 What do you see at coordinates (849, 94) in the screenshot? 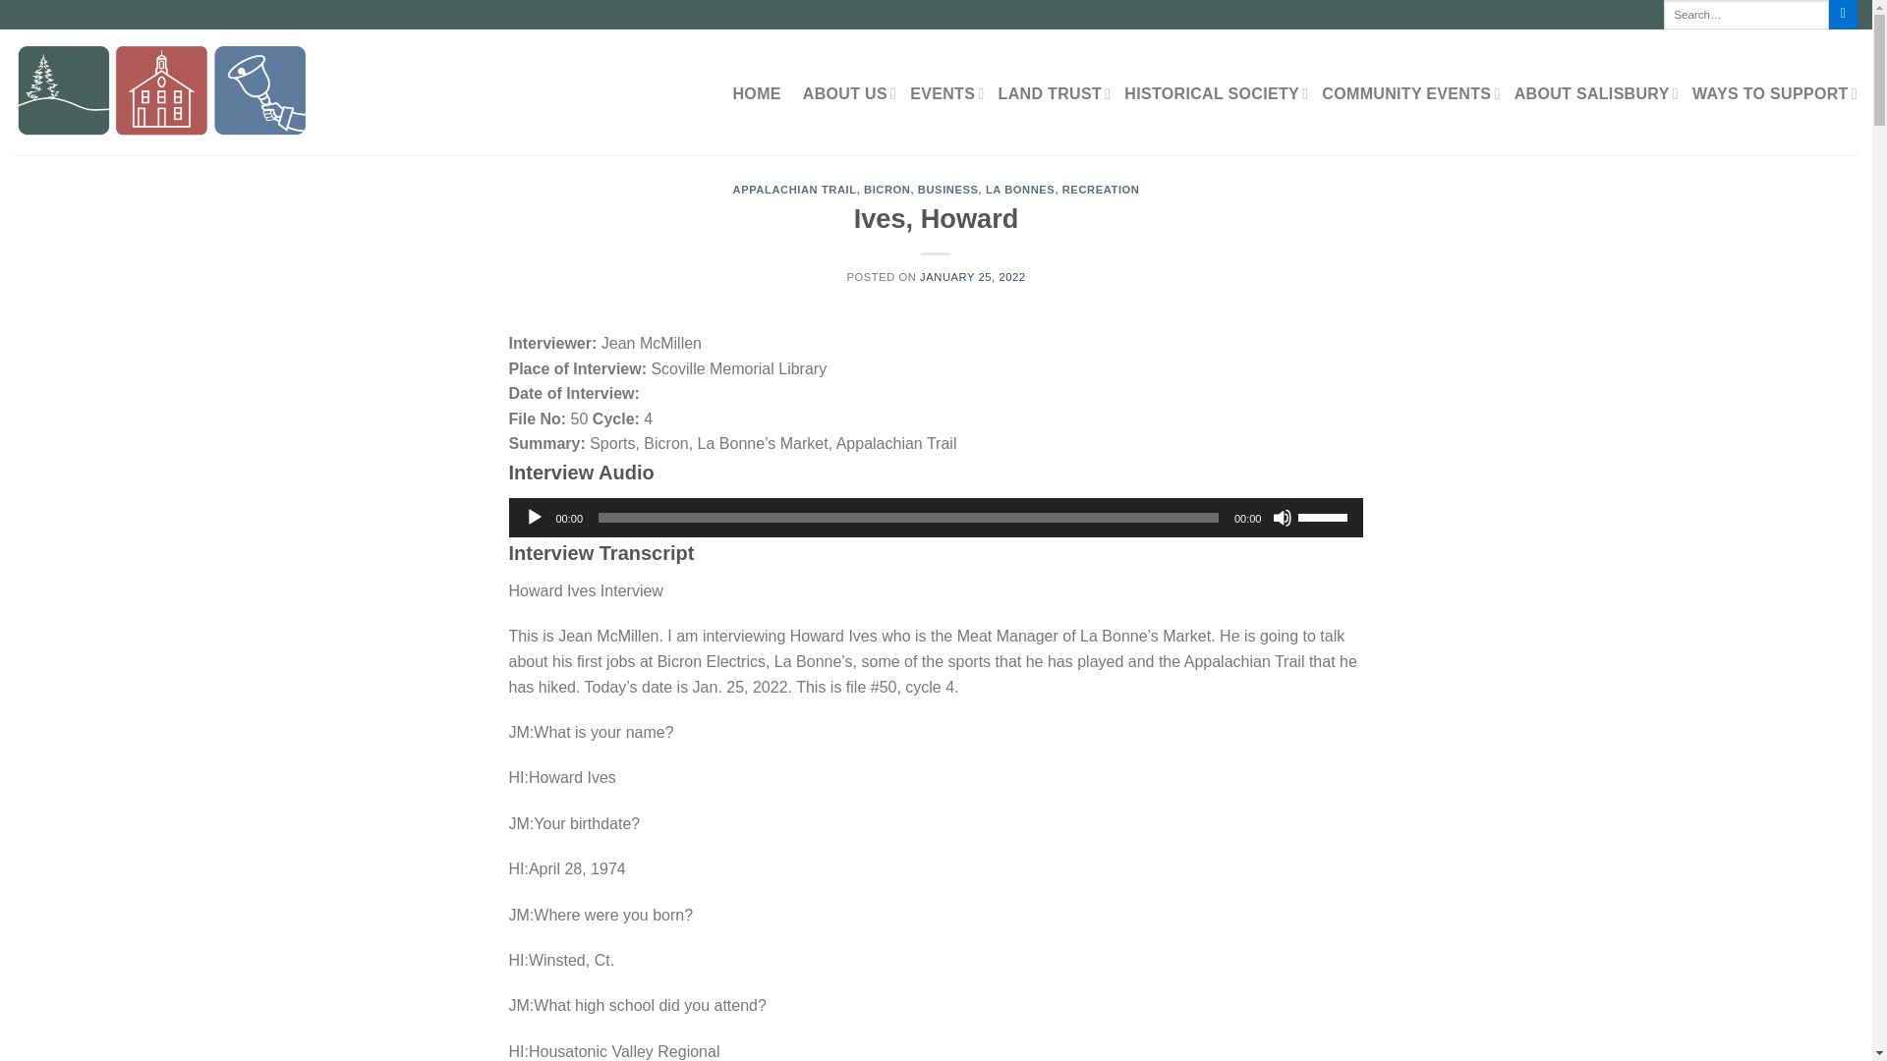
I see `ABOUT US` at bounding box center [849, 94].